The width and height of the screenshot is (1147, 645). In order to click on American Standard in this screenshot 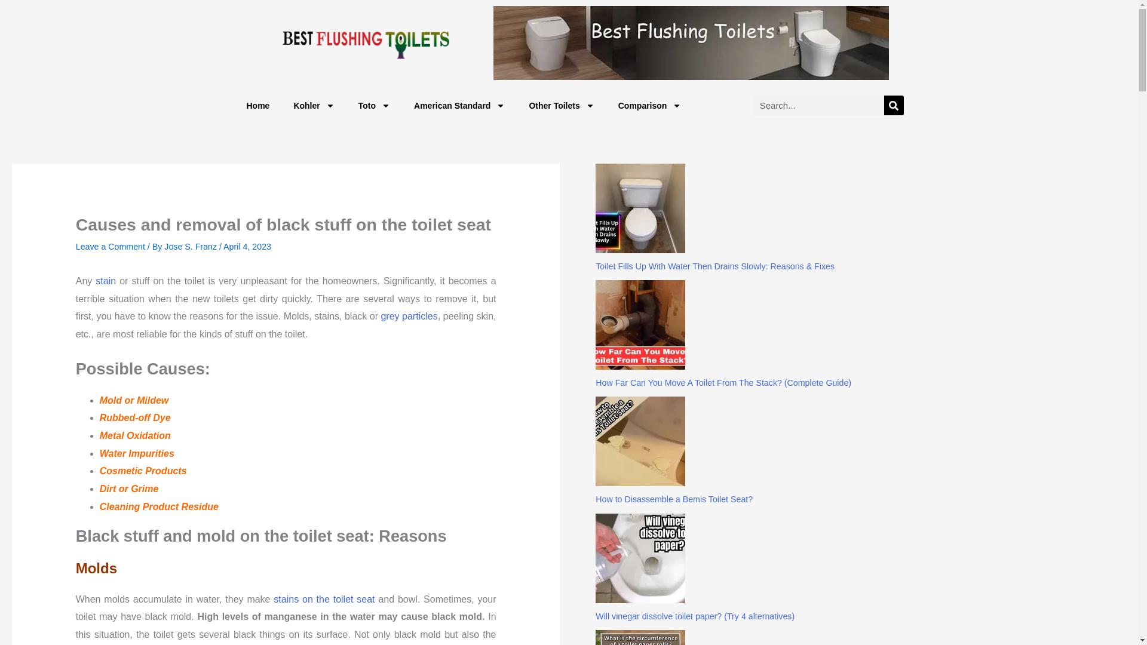, I will do `click(459, 105)`.